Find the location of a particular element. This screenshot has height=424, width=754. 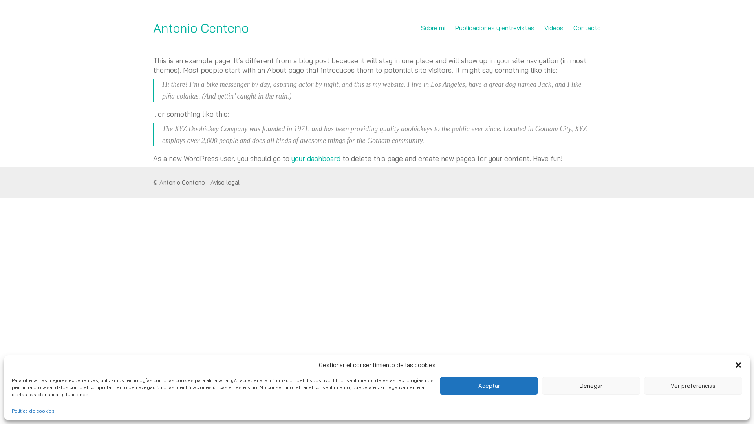

Contacto is located at coordinates (587, 28).